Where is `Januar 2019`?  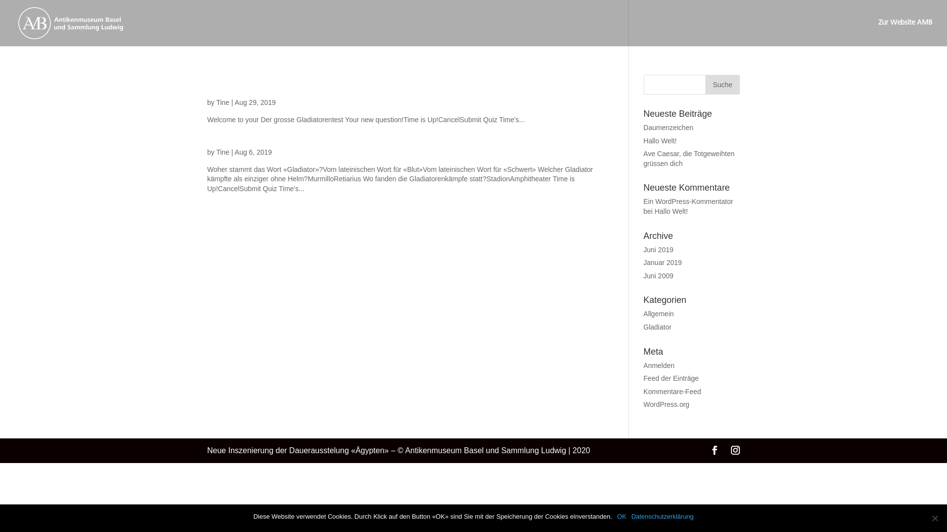 Januar 2019 is located at coordinates (663, 263).